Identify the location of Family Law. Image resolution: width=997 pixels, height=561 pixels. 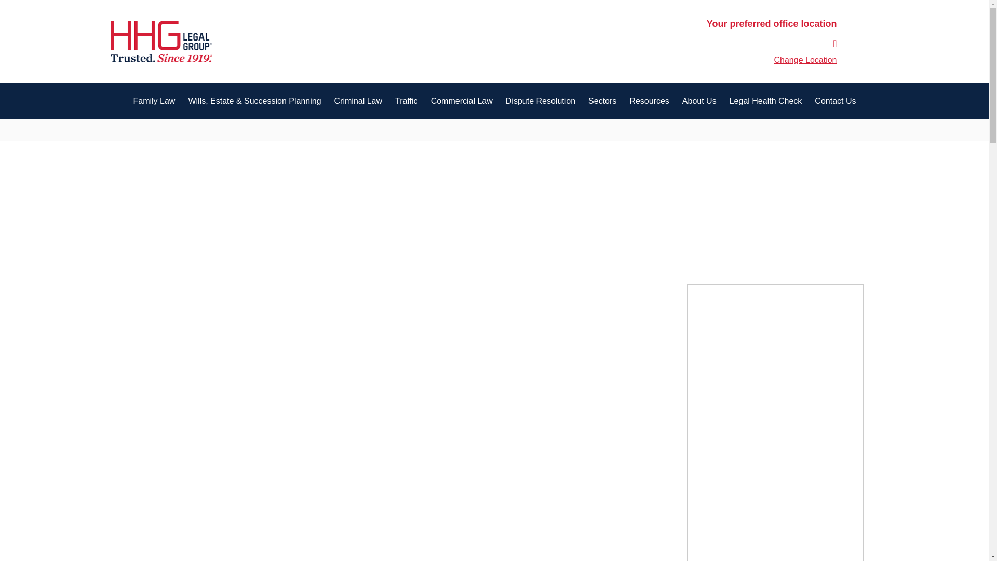
(154, 101).